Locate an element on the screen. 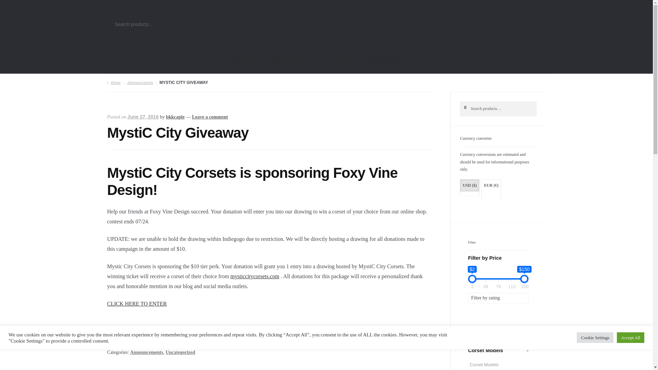 The width and height of the screenshot is (658, 370). SHOP is located at coordinates (212, 61).